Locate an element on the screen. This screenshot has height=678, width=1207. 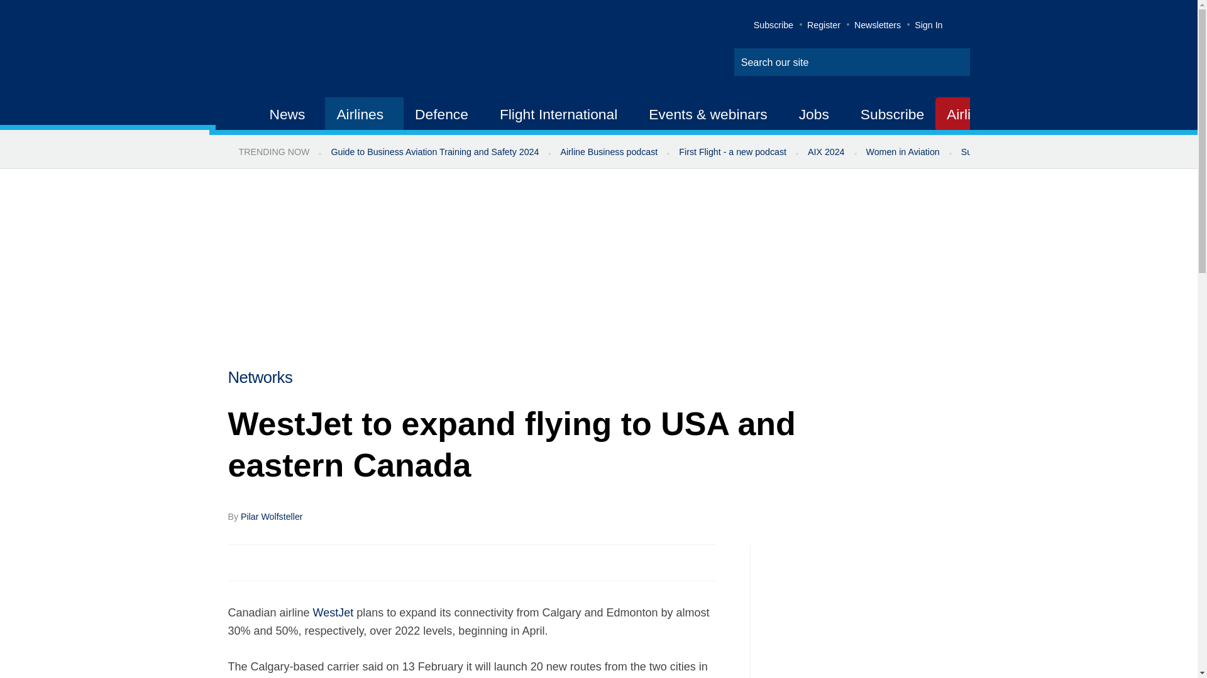
Share this on Linked in is located at coordinates (292, 562).